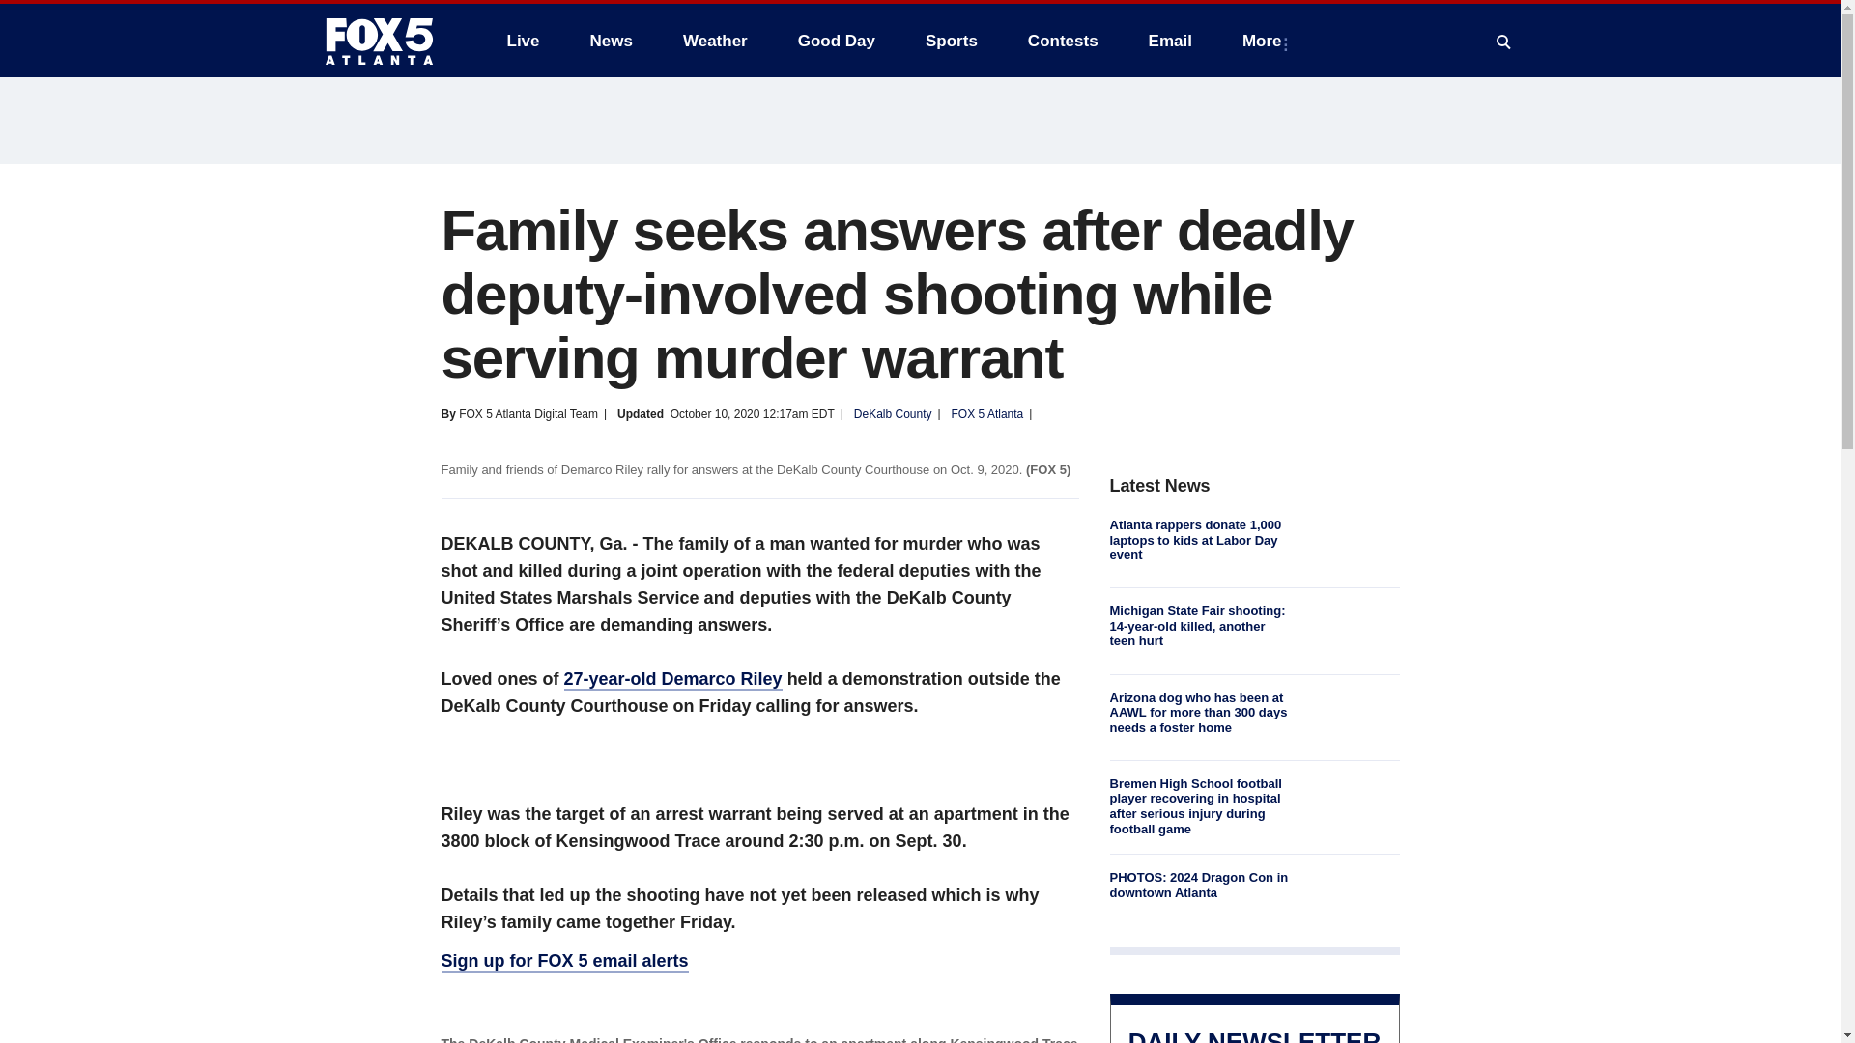 This screenshot has width=1855, height=1043. I want to click on More, so click(1266, 41).